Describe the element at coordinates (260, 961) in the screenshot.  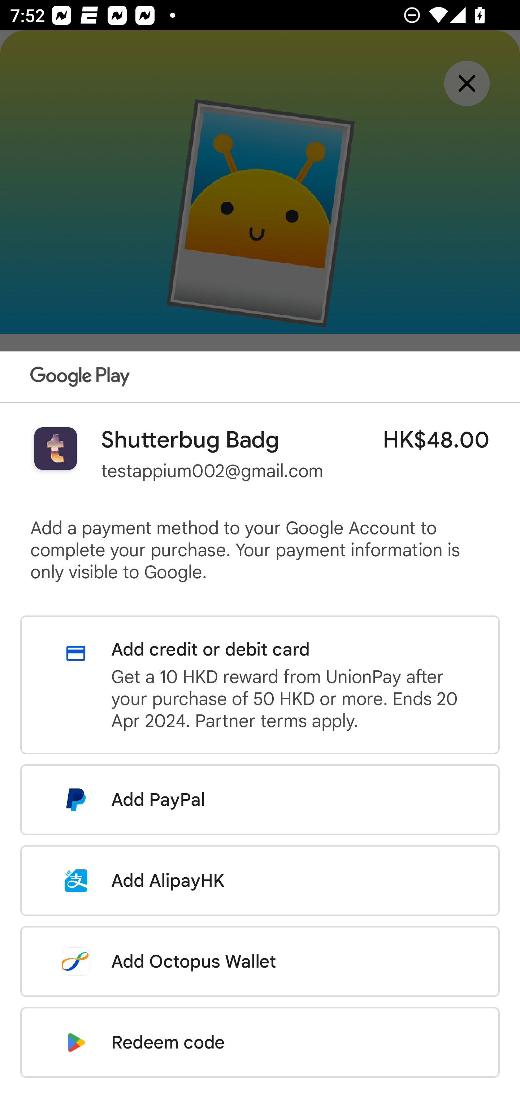
I see `Add Octopus Wallet` at that location.